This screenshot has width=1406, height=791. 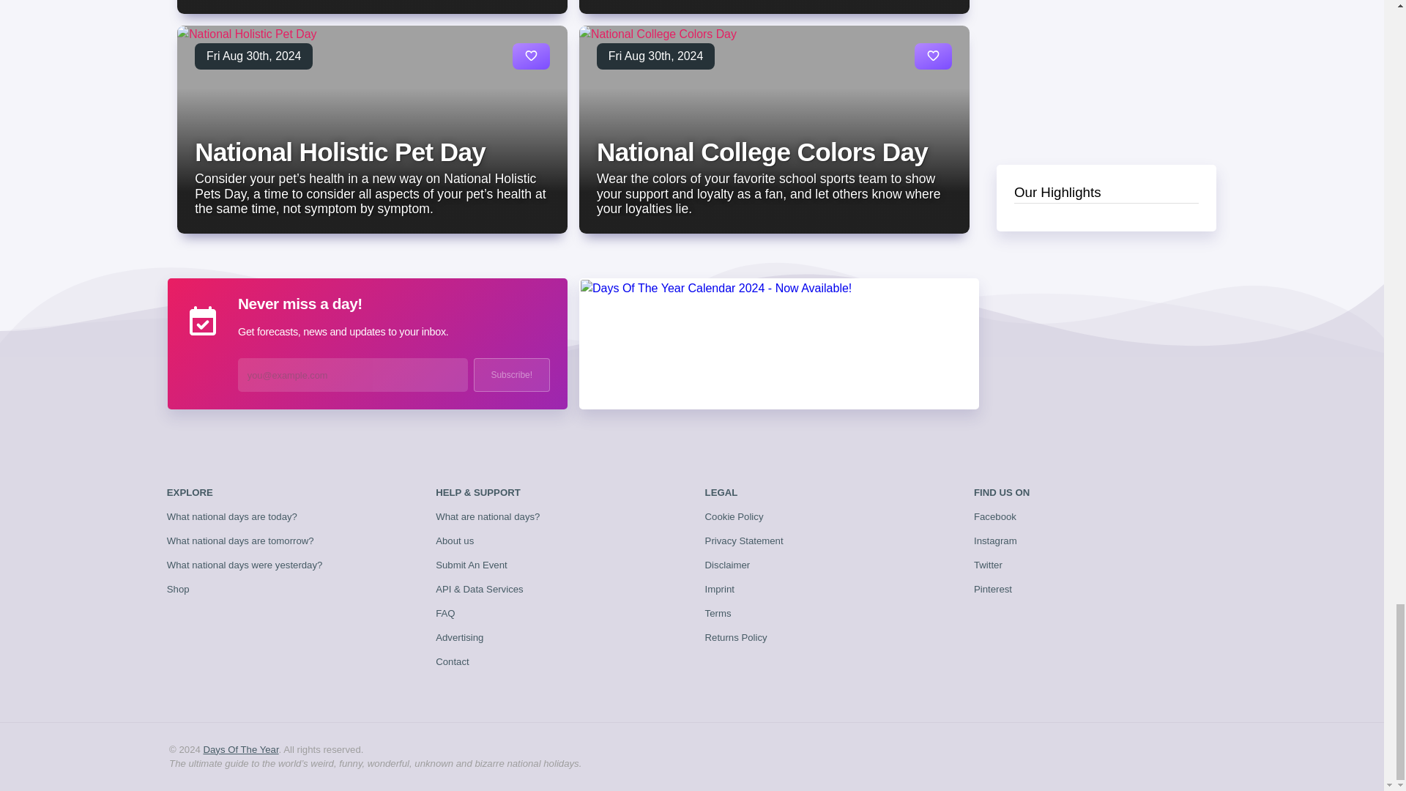 I want to click on What national days are tomorrow?, so click(x=240, y=541).